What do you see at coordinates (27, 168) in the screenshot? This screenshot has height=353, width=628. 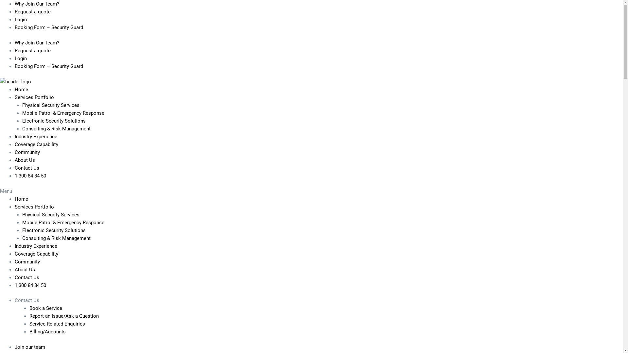 I see `Contact Us` at bounding box center [27, 168].